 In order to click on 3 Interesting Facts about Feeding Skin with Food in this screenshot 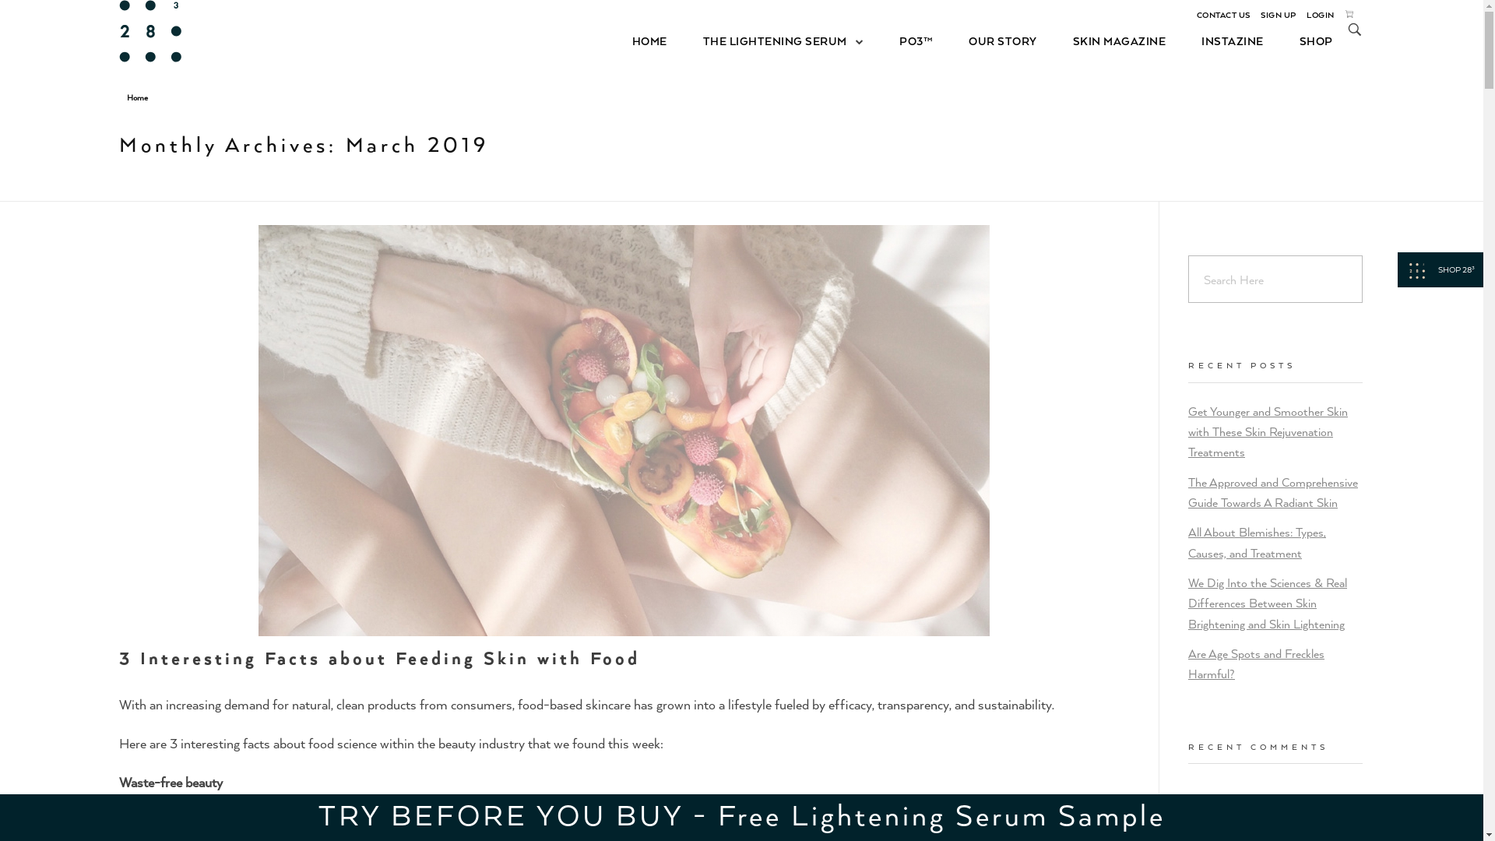, I will do `click(378, 657)`.